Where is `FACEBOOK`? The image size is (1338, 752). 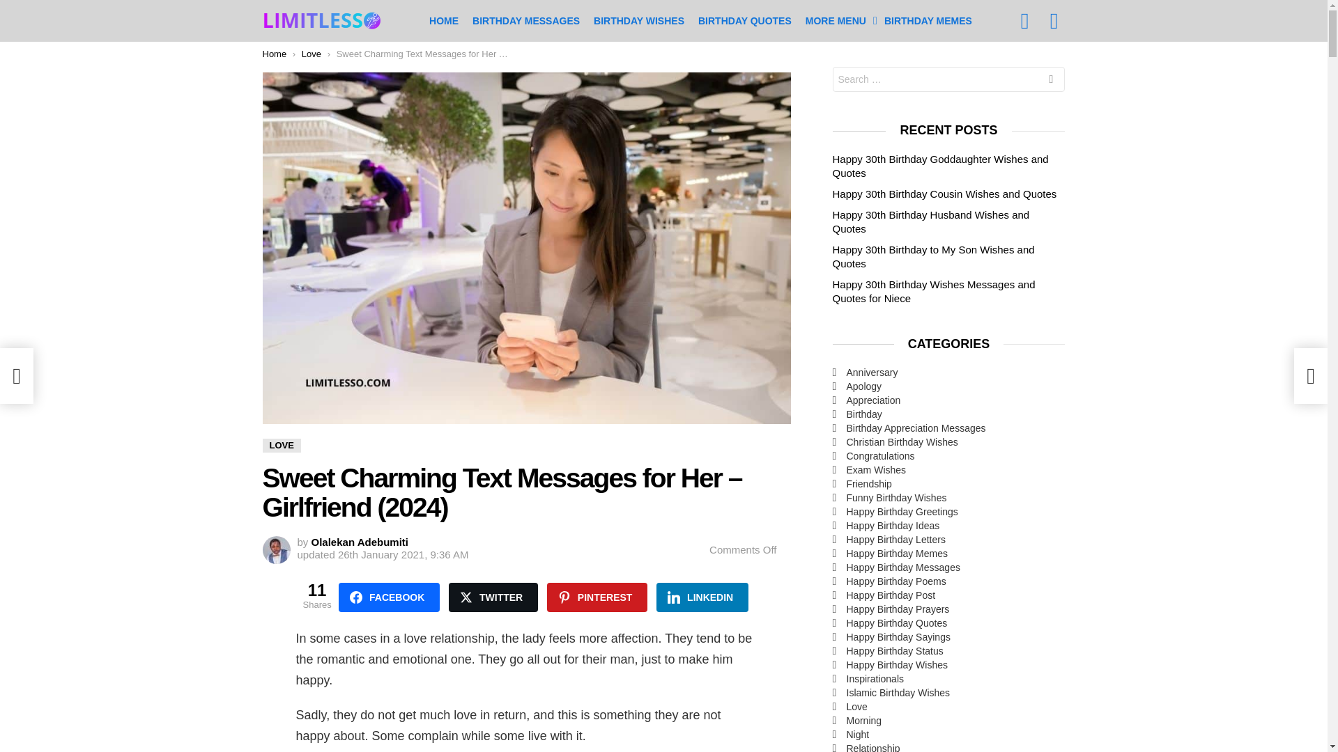
FACEBOOK is located at coordinates (389, 597).